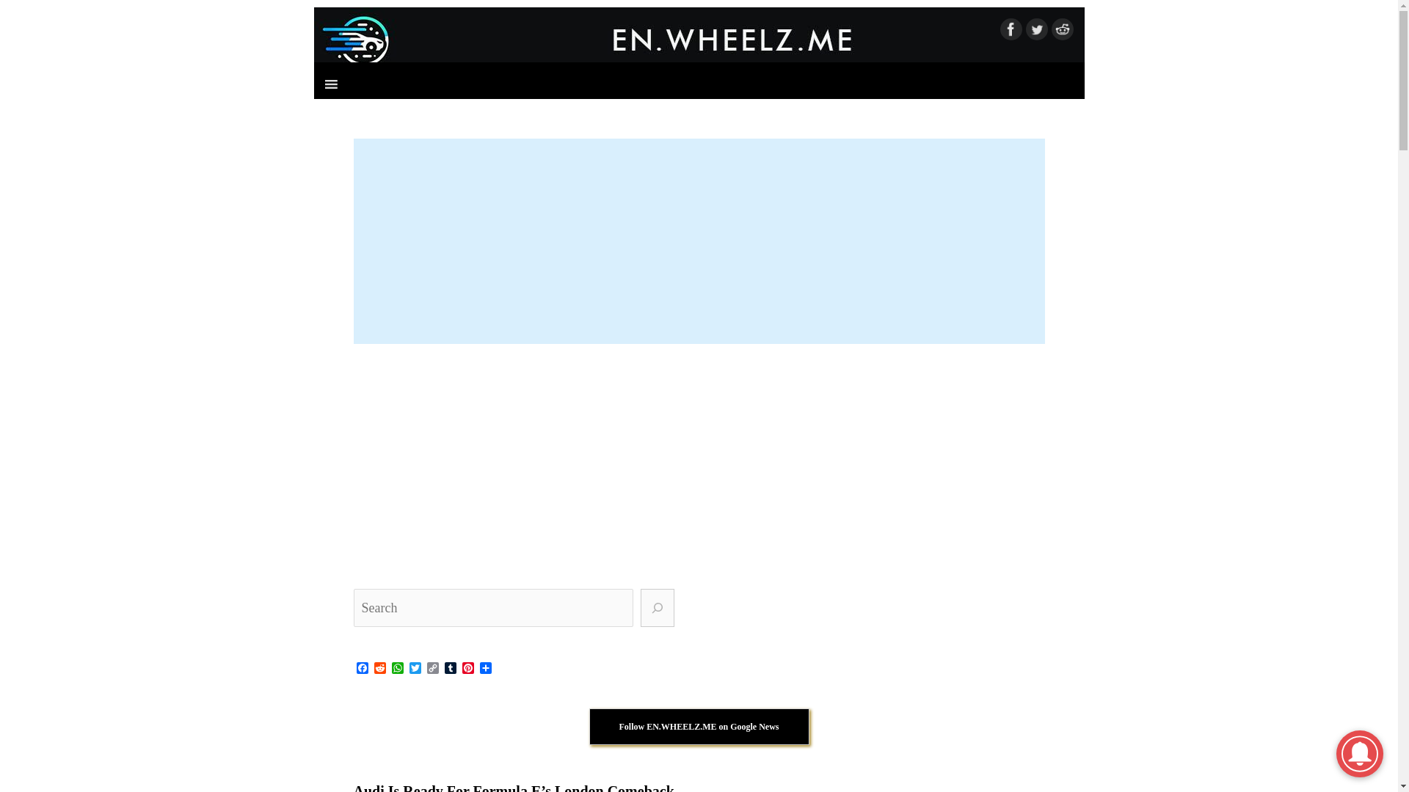  I want to click on Facebook, so click(363, 669).